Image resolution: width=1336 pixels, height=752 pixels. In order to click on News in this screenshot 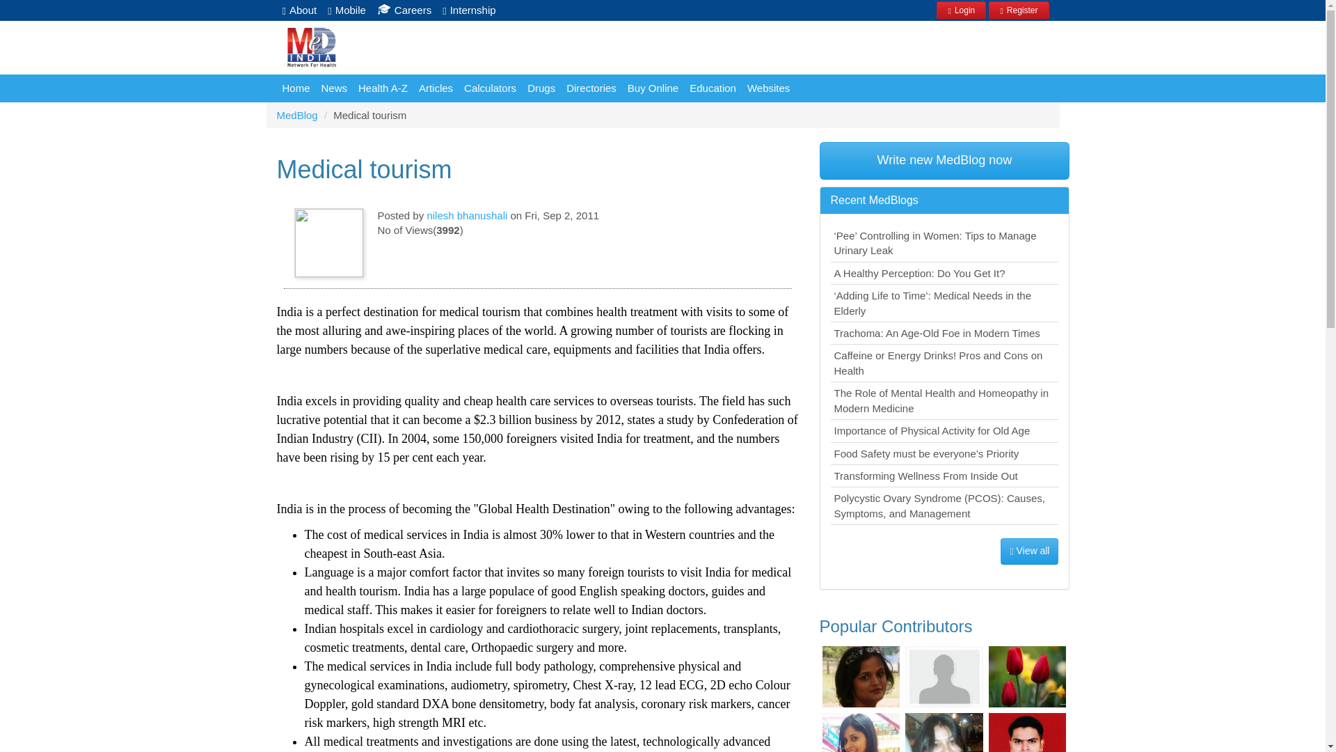, I will do `click(334, 88)`.